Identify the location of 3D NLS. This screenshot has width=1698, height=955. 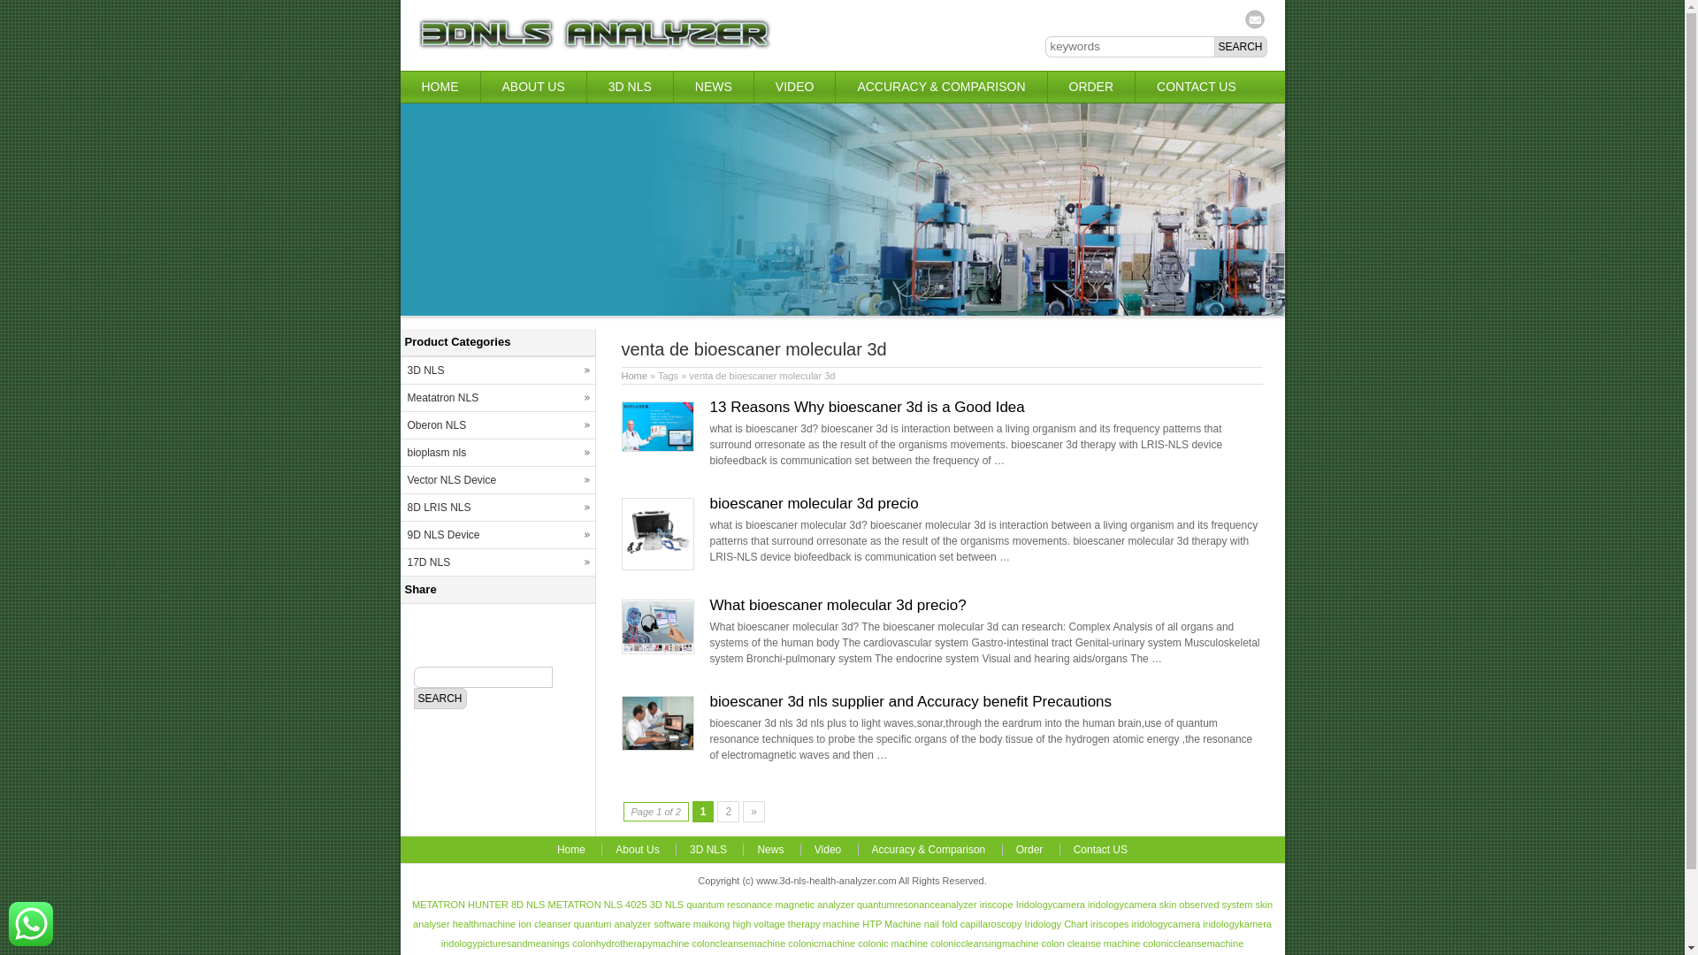
(667, 905).